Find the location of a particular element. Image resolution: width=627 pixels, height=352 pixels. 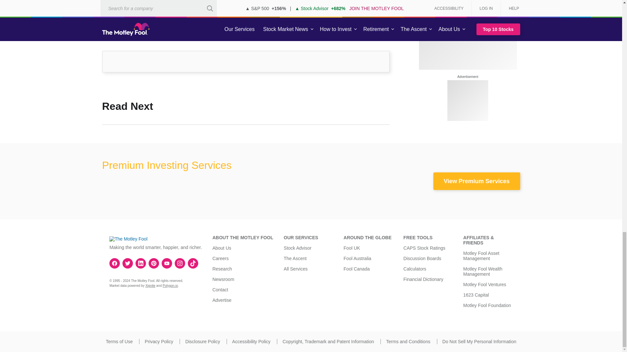

YouTube is located at coordinates (167, 263).